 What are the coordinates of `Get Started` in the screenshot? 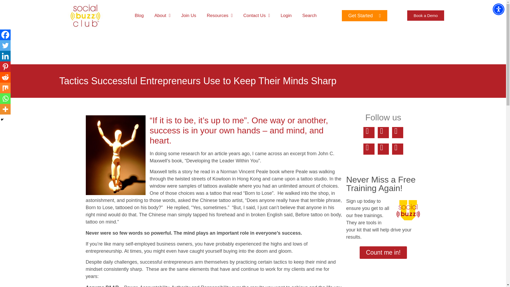 It's located at (364, 15).